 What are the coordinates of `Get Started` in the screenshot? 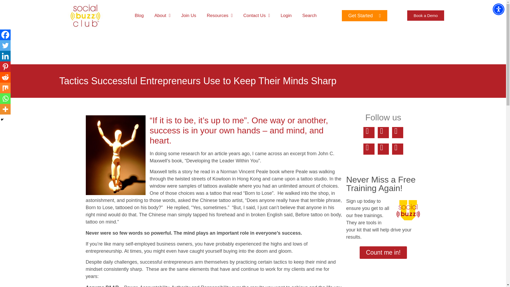 It's located at (364, 15).